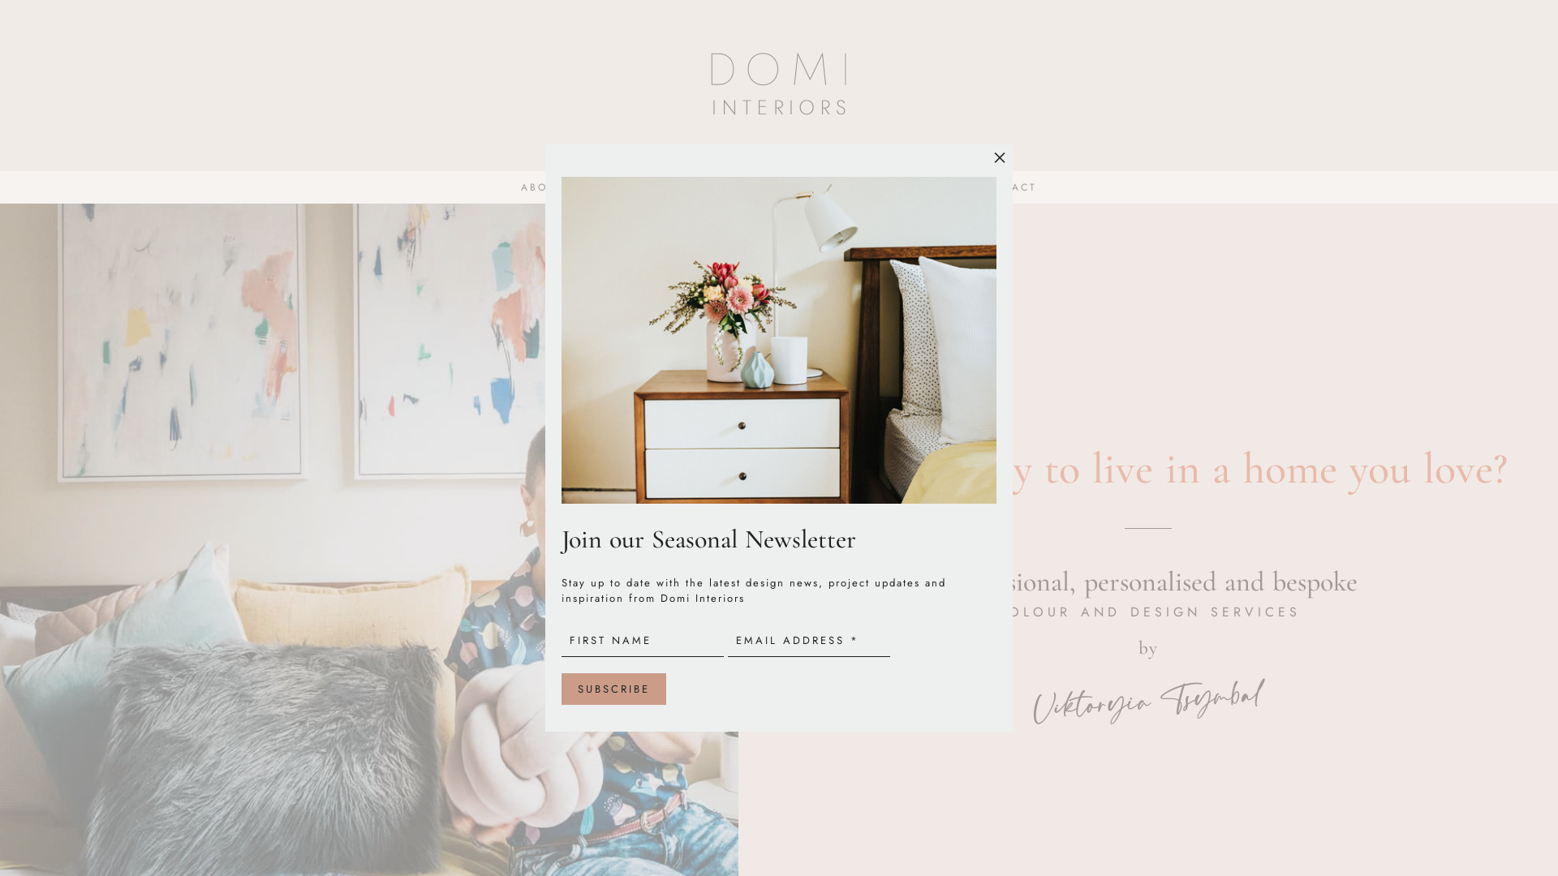  What do you see at coordinates (613, 689) in the screenshot?
I see `Subscribe` at bounding box center [613, 689].